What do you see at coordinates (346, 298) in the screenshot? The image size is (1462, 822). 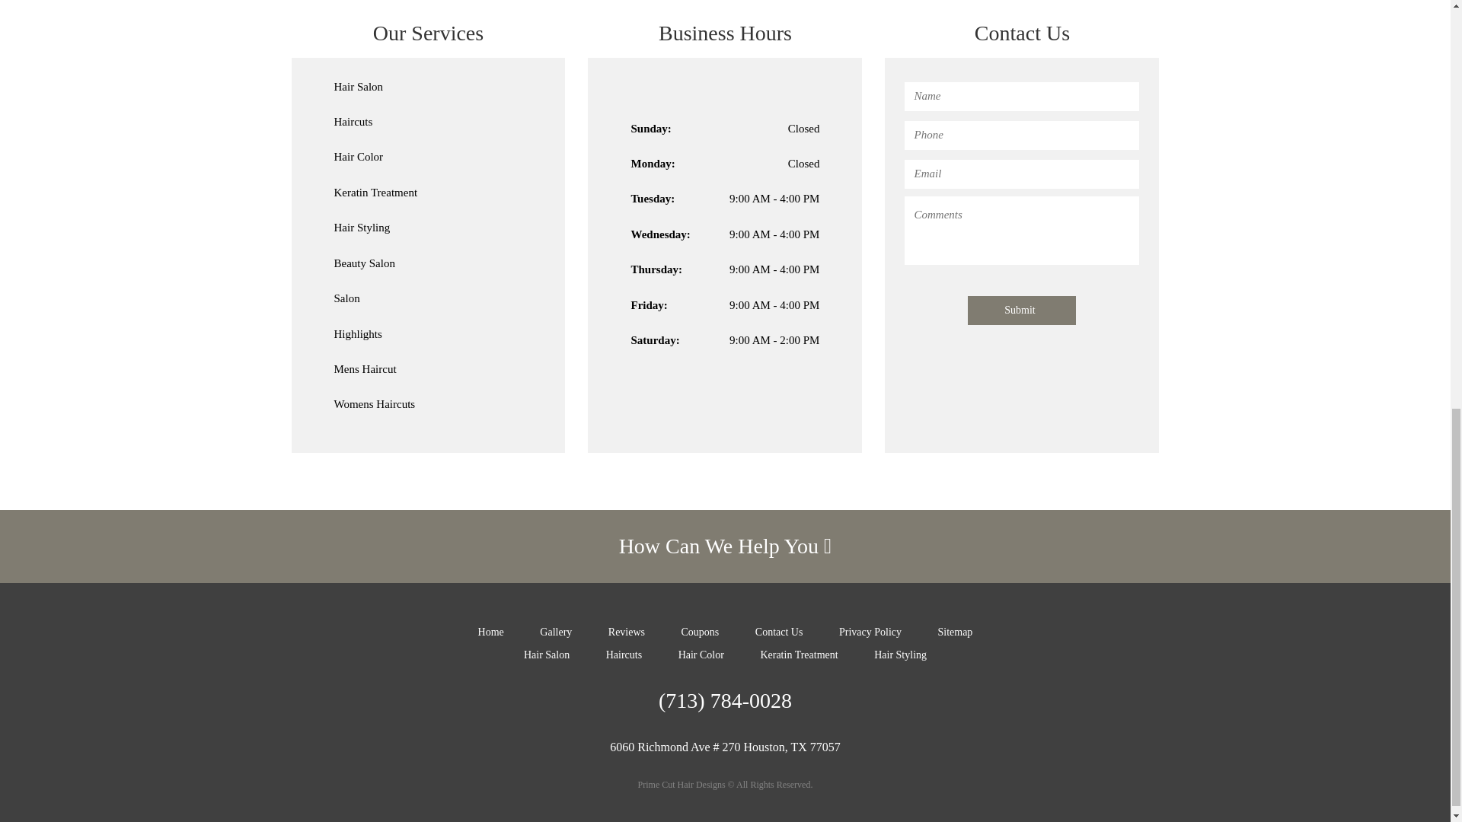 I see `Salon` at bounding box center [346, 298].